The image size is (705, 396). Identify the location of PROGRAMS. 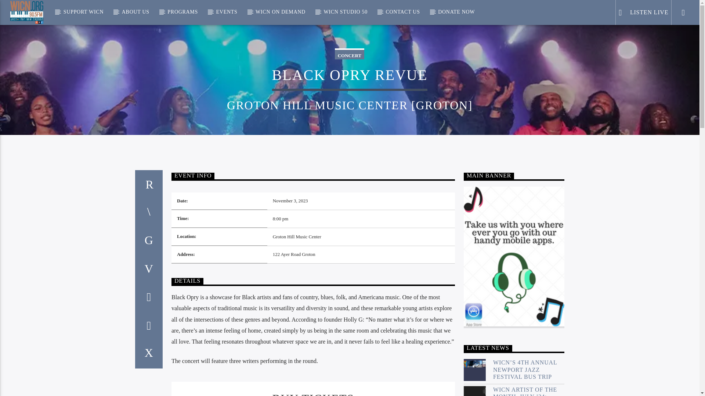
(182, 12).